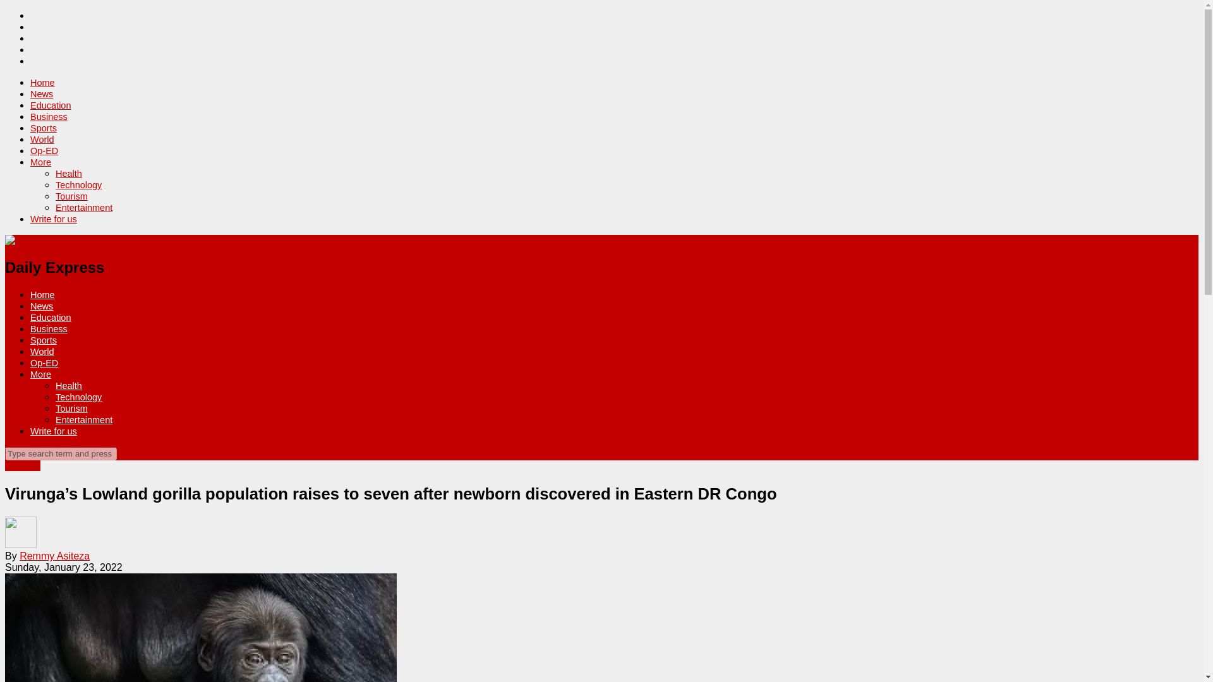 Image resolution: width=1213 pixels, height=682 pixels. What do you see at coordinates (84, 419) in the screenshot?
I see `Entertainment` at bounding box center [84, 419].